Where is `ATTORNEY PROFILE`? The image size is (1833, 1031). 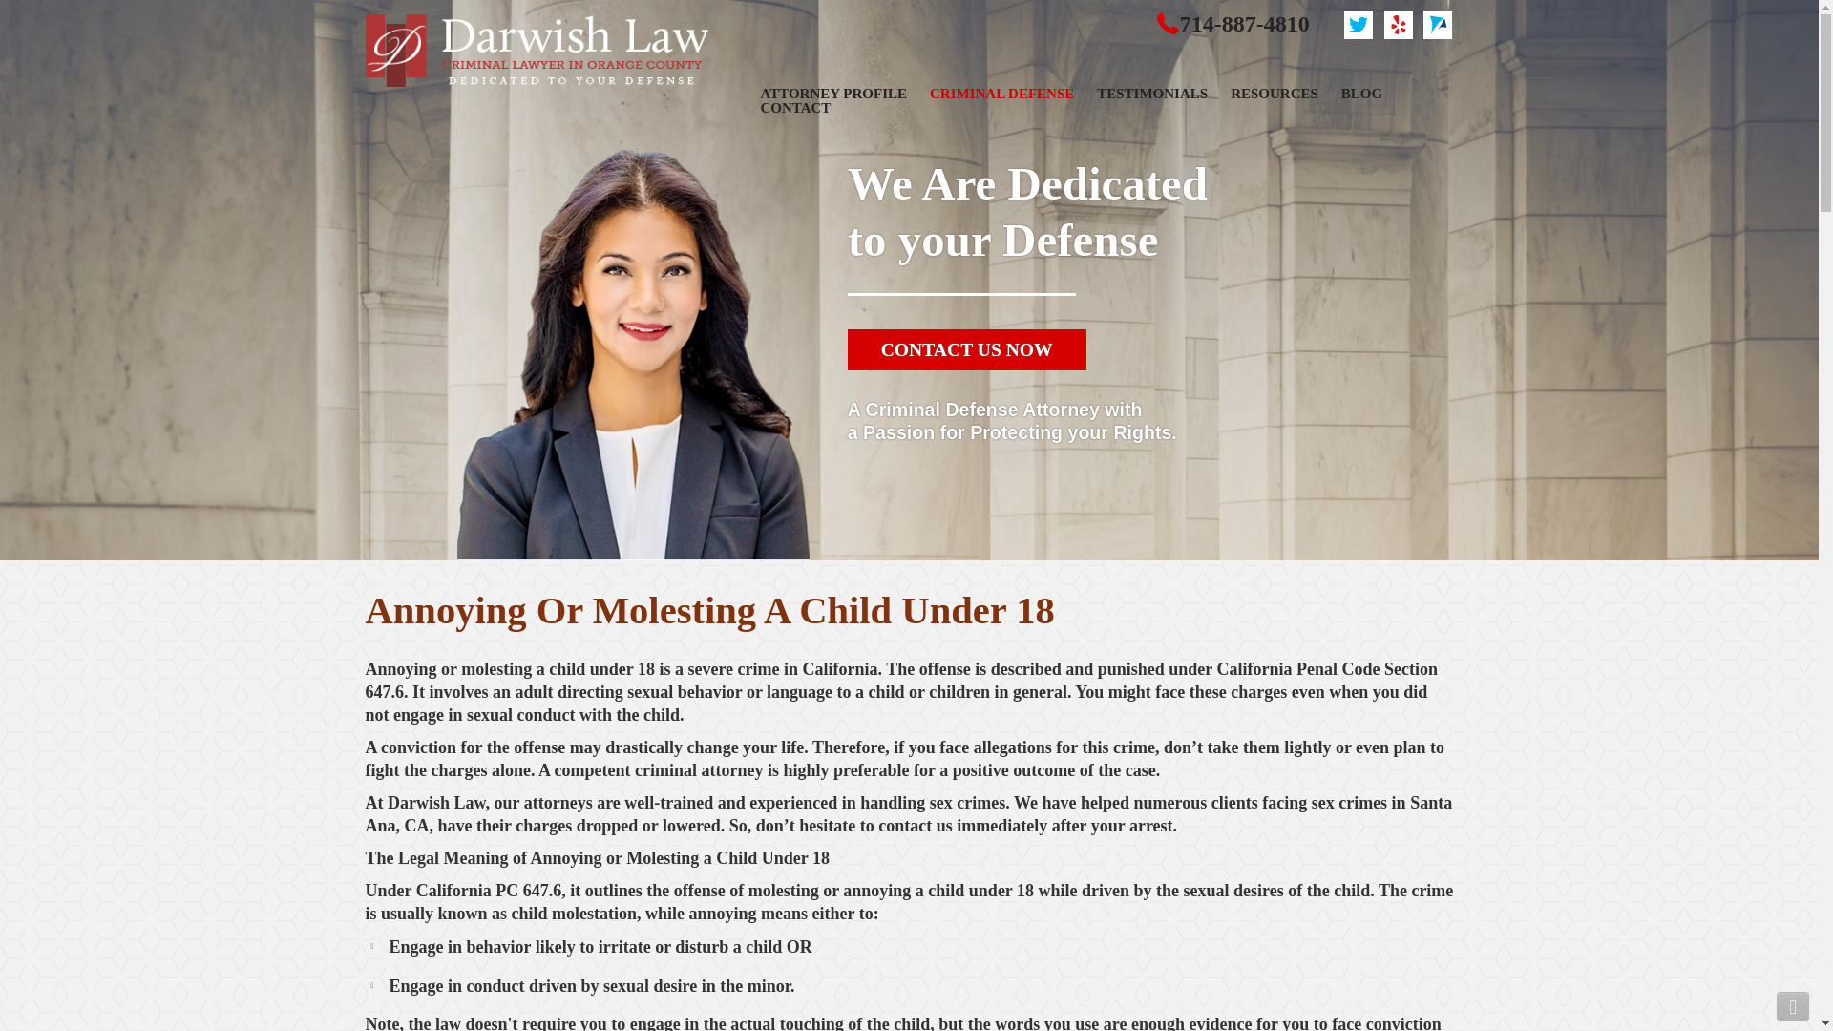 ATTORNEY PROFILE is located at coordinates (833, 94).